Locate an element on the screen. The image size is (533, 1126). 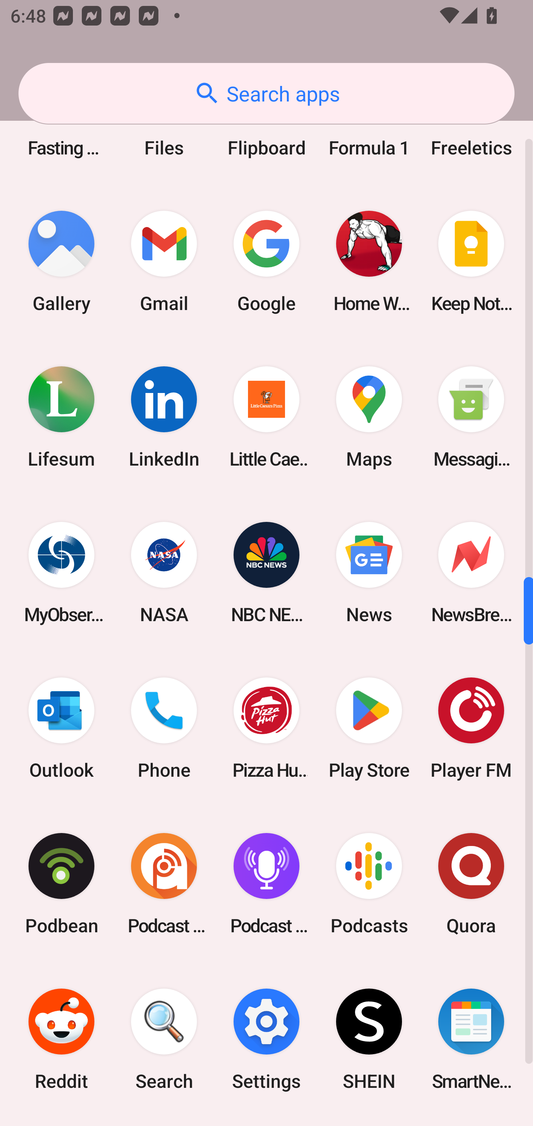
Google is located at coordinates (266, 261).